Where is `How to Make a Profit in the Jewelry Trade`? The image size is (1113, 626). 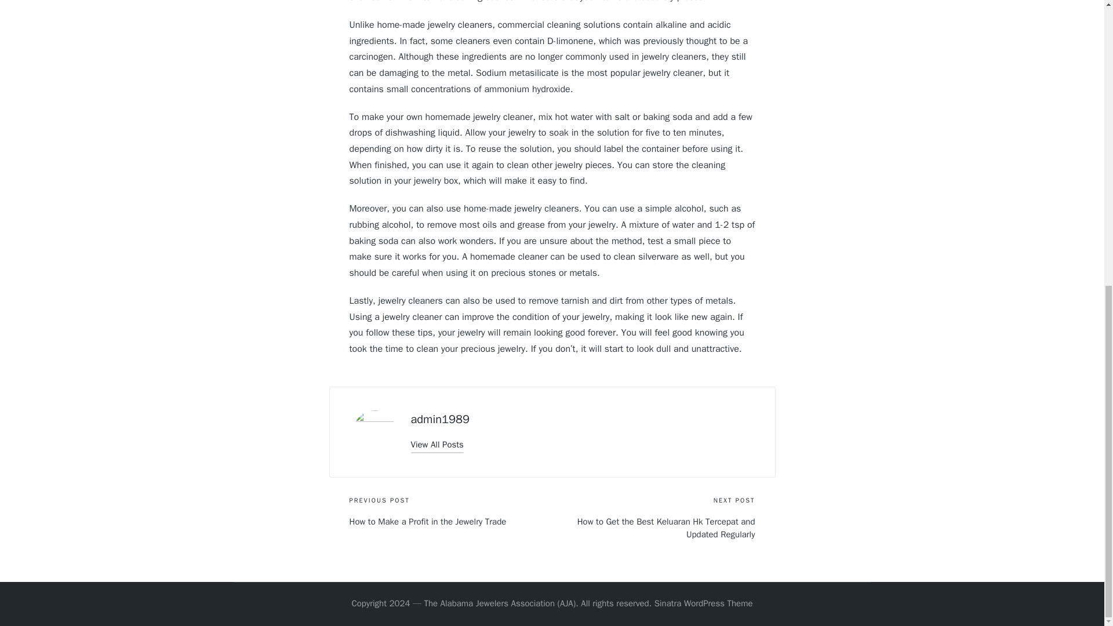
How to Make a Profit in the Jewelry Trade is located at coordinates (450, 522).